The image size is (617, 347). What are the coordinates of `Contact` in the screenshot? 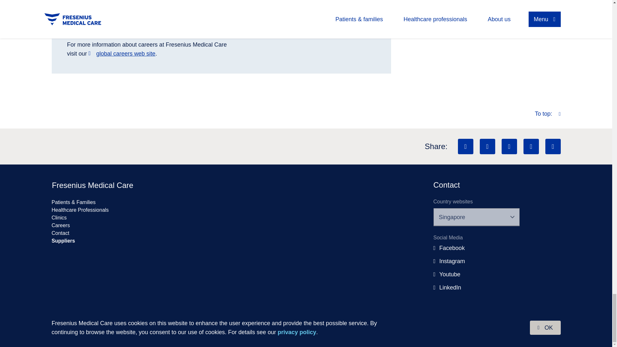 It's located at (60, 233).